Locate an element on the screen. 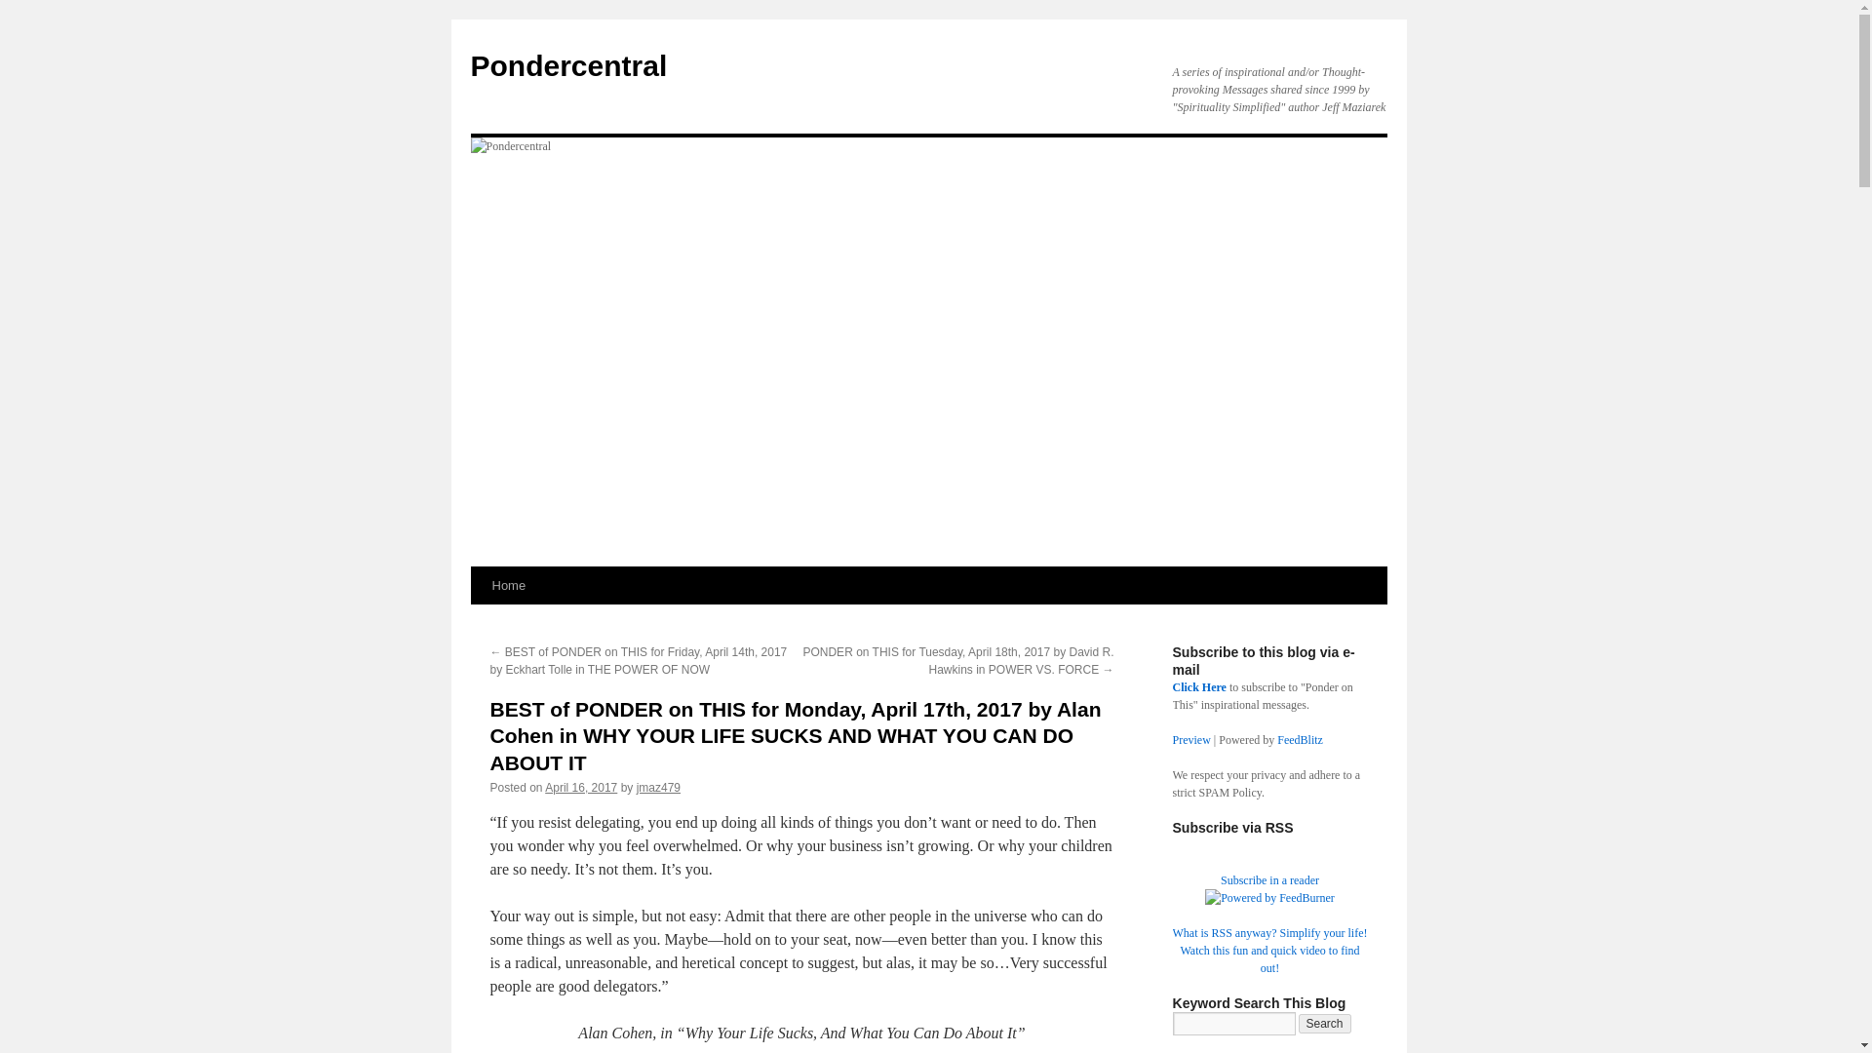  Preview is located at coordinates (1189, 739).